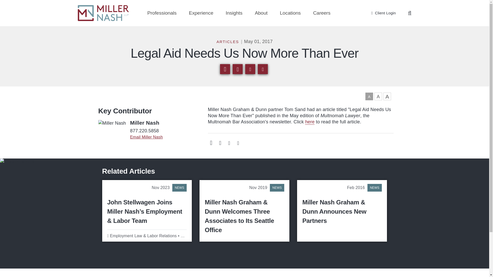  I want to click on Experience, so click(201, 13).